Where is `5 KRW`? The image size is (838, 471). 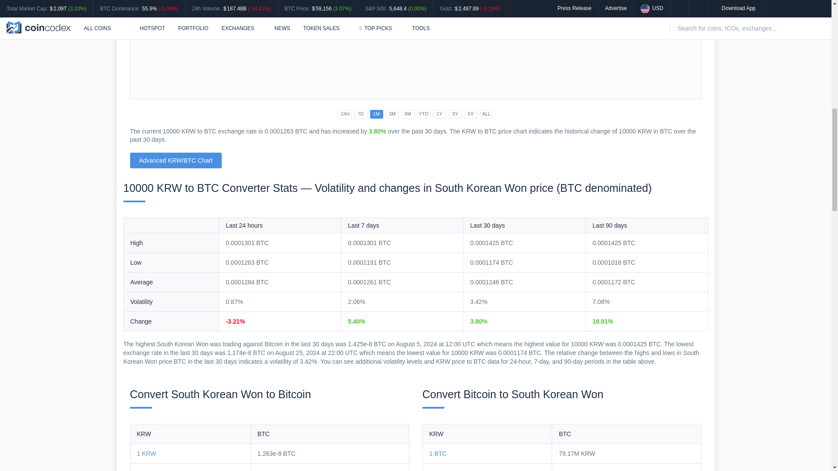 5 KRW is located at coordinates (147, 470).